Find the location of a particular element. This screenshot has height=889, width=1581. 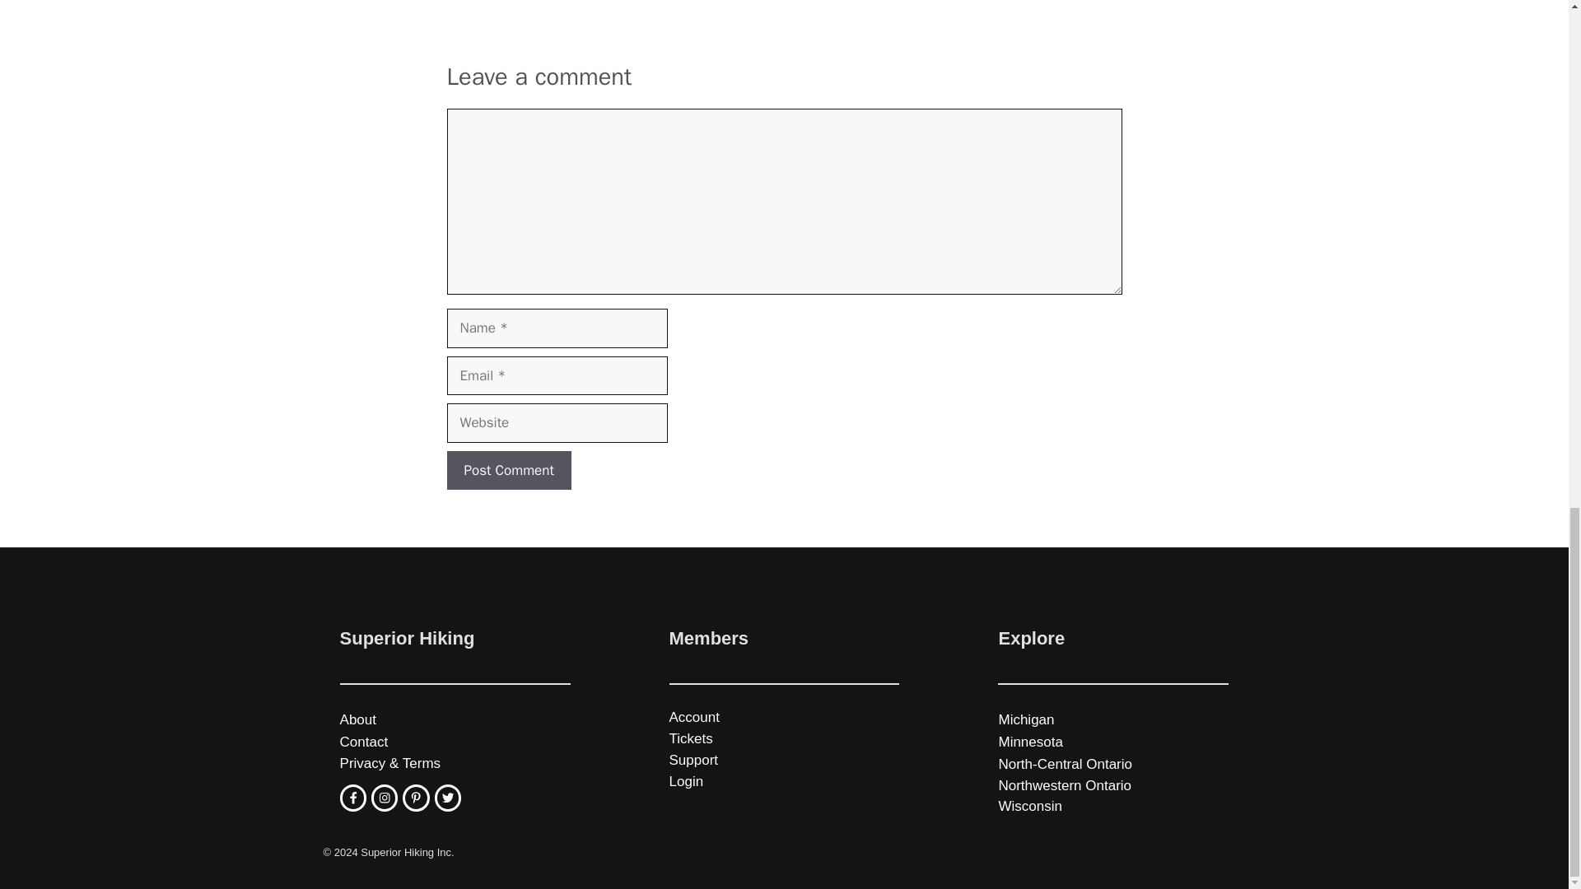

Login is located at coordinates (686, 781).